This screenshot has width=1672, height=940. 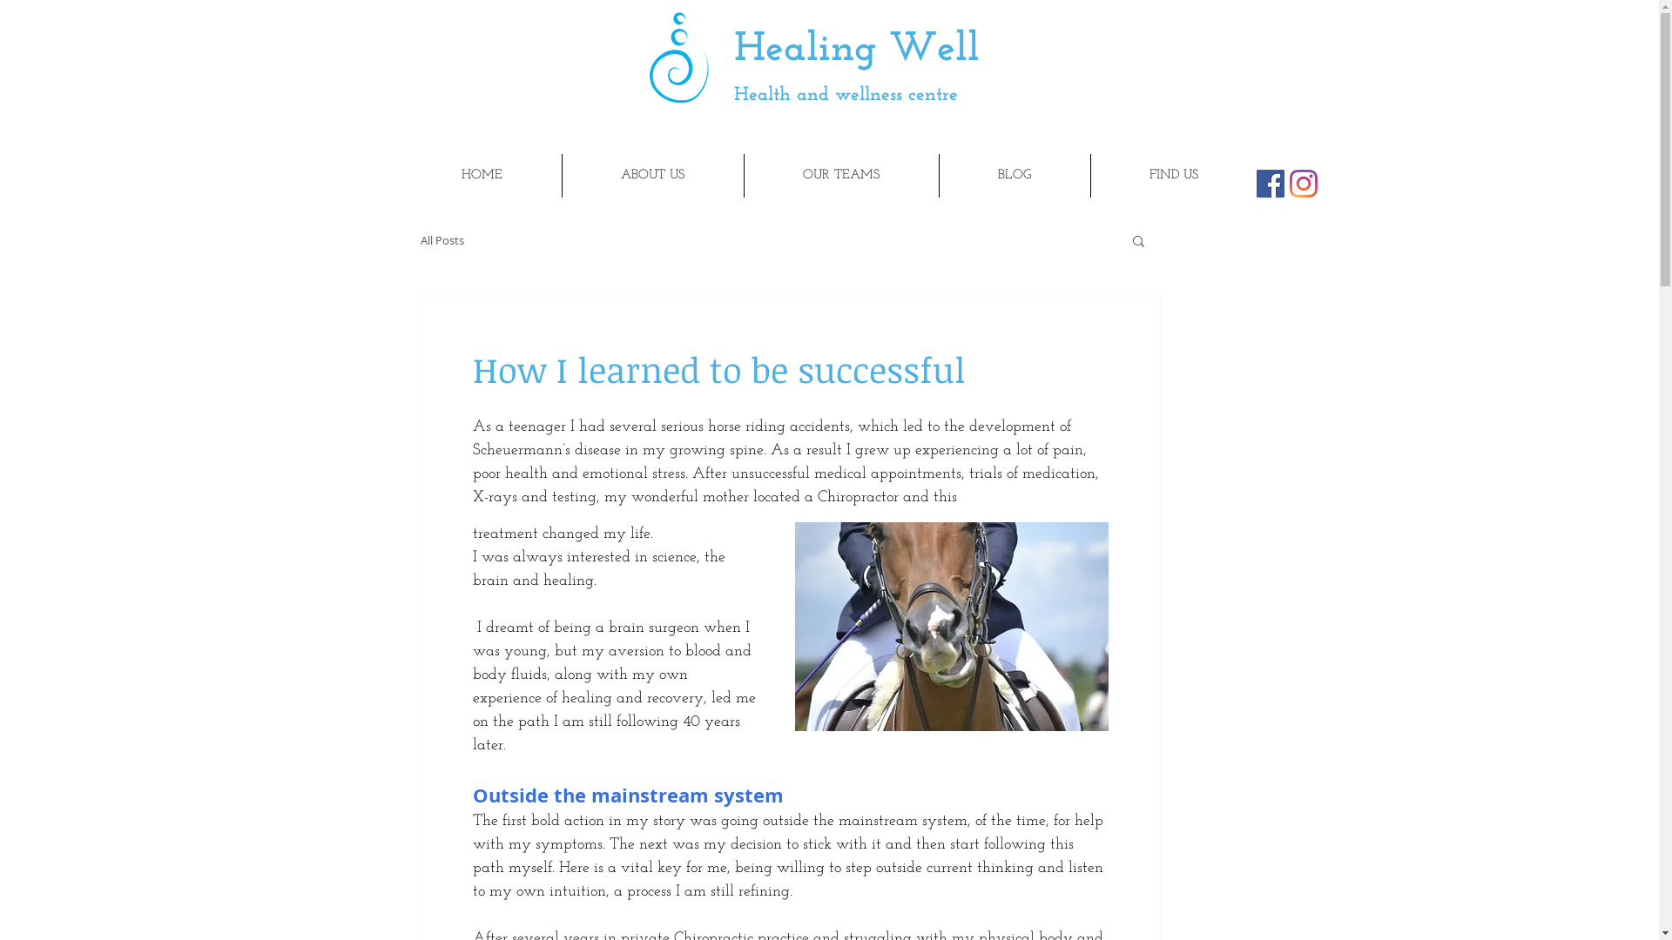 What do you see at coordinates (442, 240) in the screenshot?
I see `All Posts` at bounding box center [442, 240].